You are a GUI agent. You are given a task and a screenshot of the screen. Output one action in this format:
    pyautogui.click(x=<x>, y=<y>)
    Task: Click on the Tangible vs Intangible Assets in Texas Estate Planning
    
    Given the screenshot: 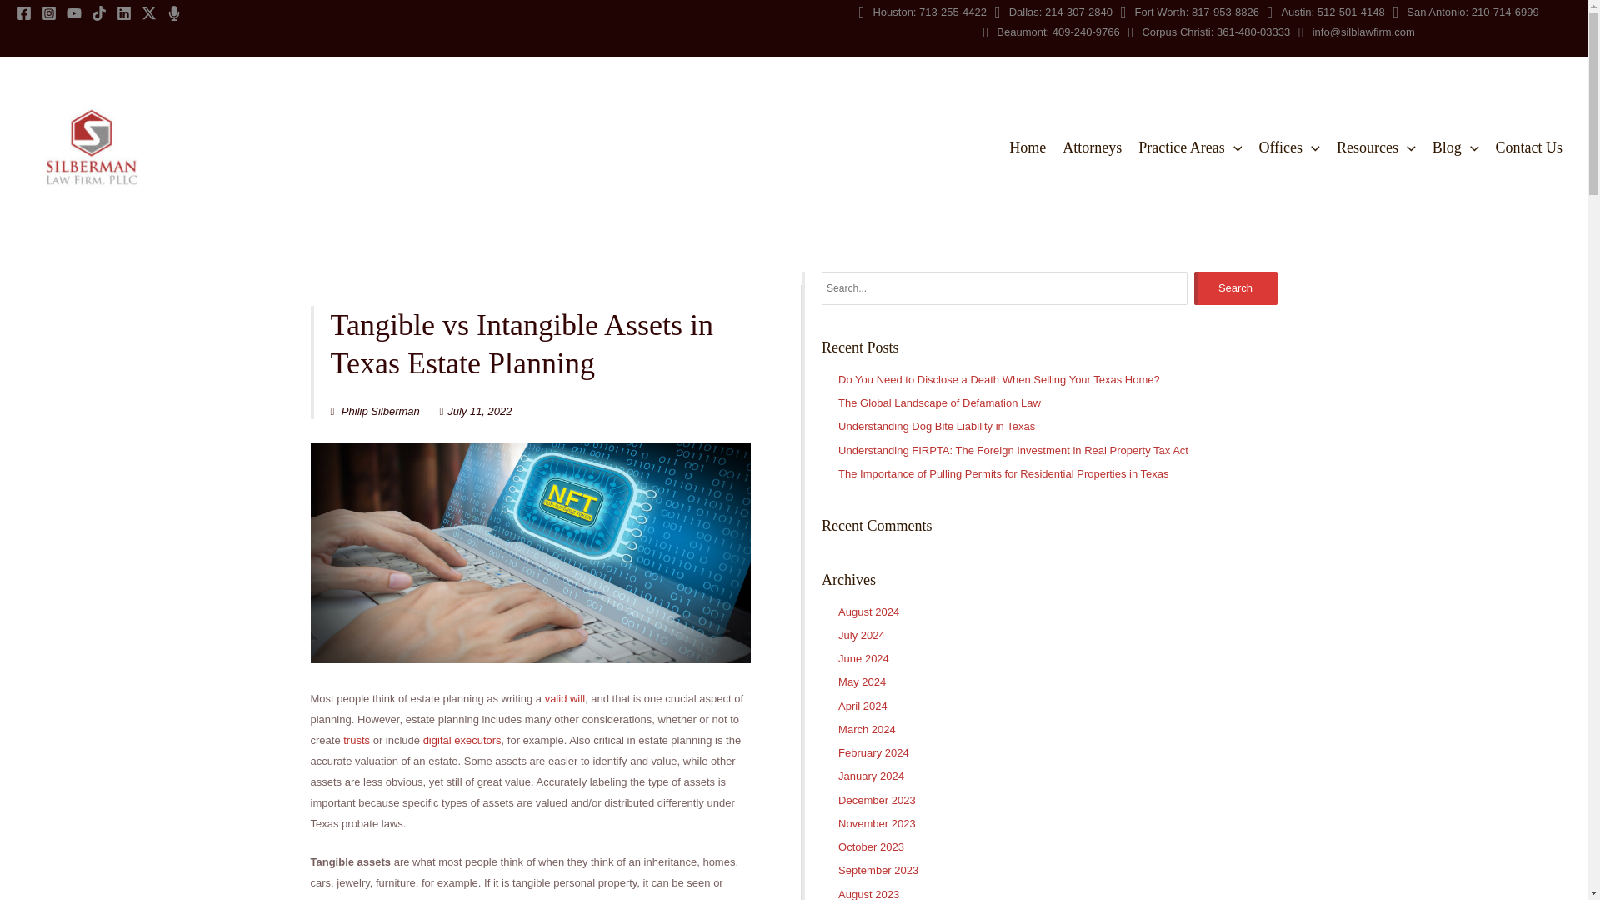 What is the action you would take?
    pyautogui.click(x=530, y=552)
    